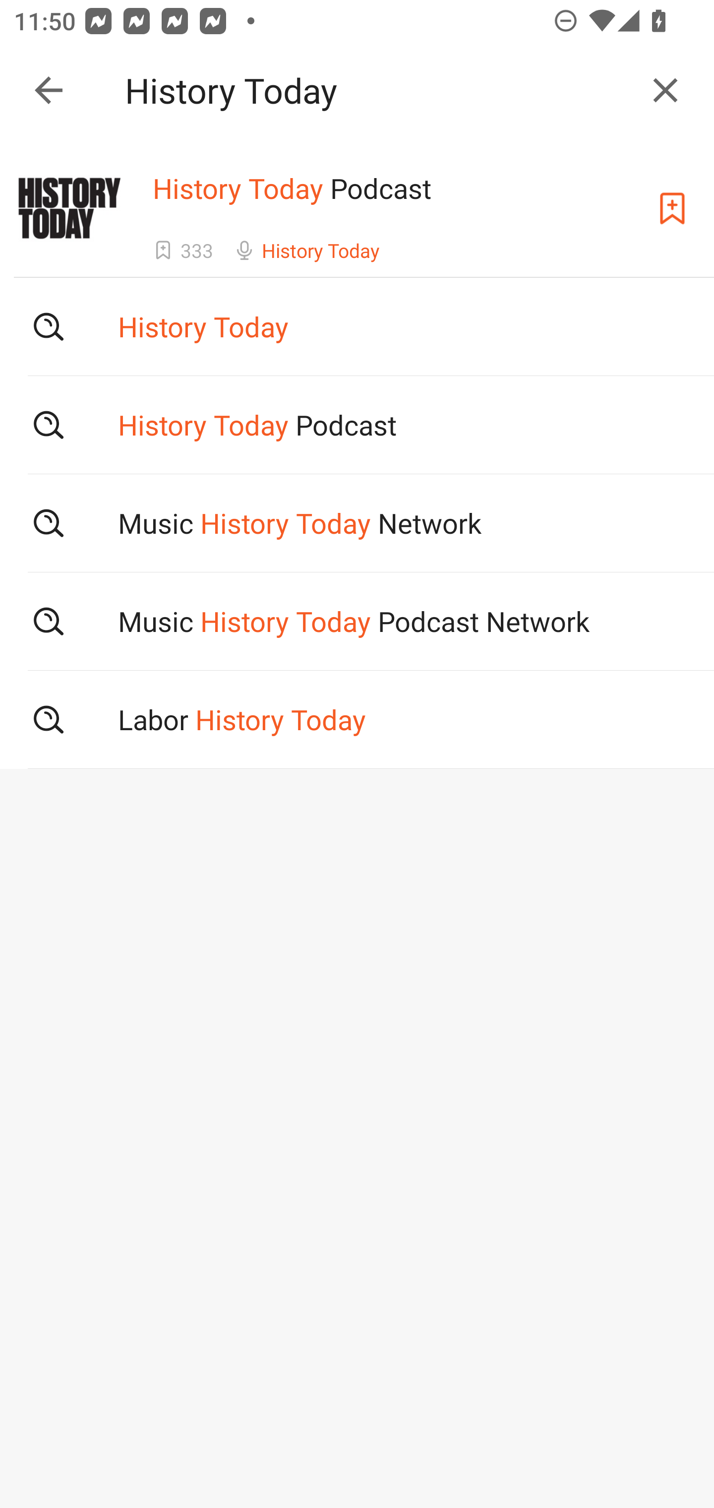 Image resolution: width=714 pixels, height=1508 pixels. I want to click on Clear query, so click(665, 90).